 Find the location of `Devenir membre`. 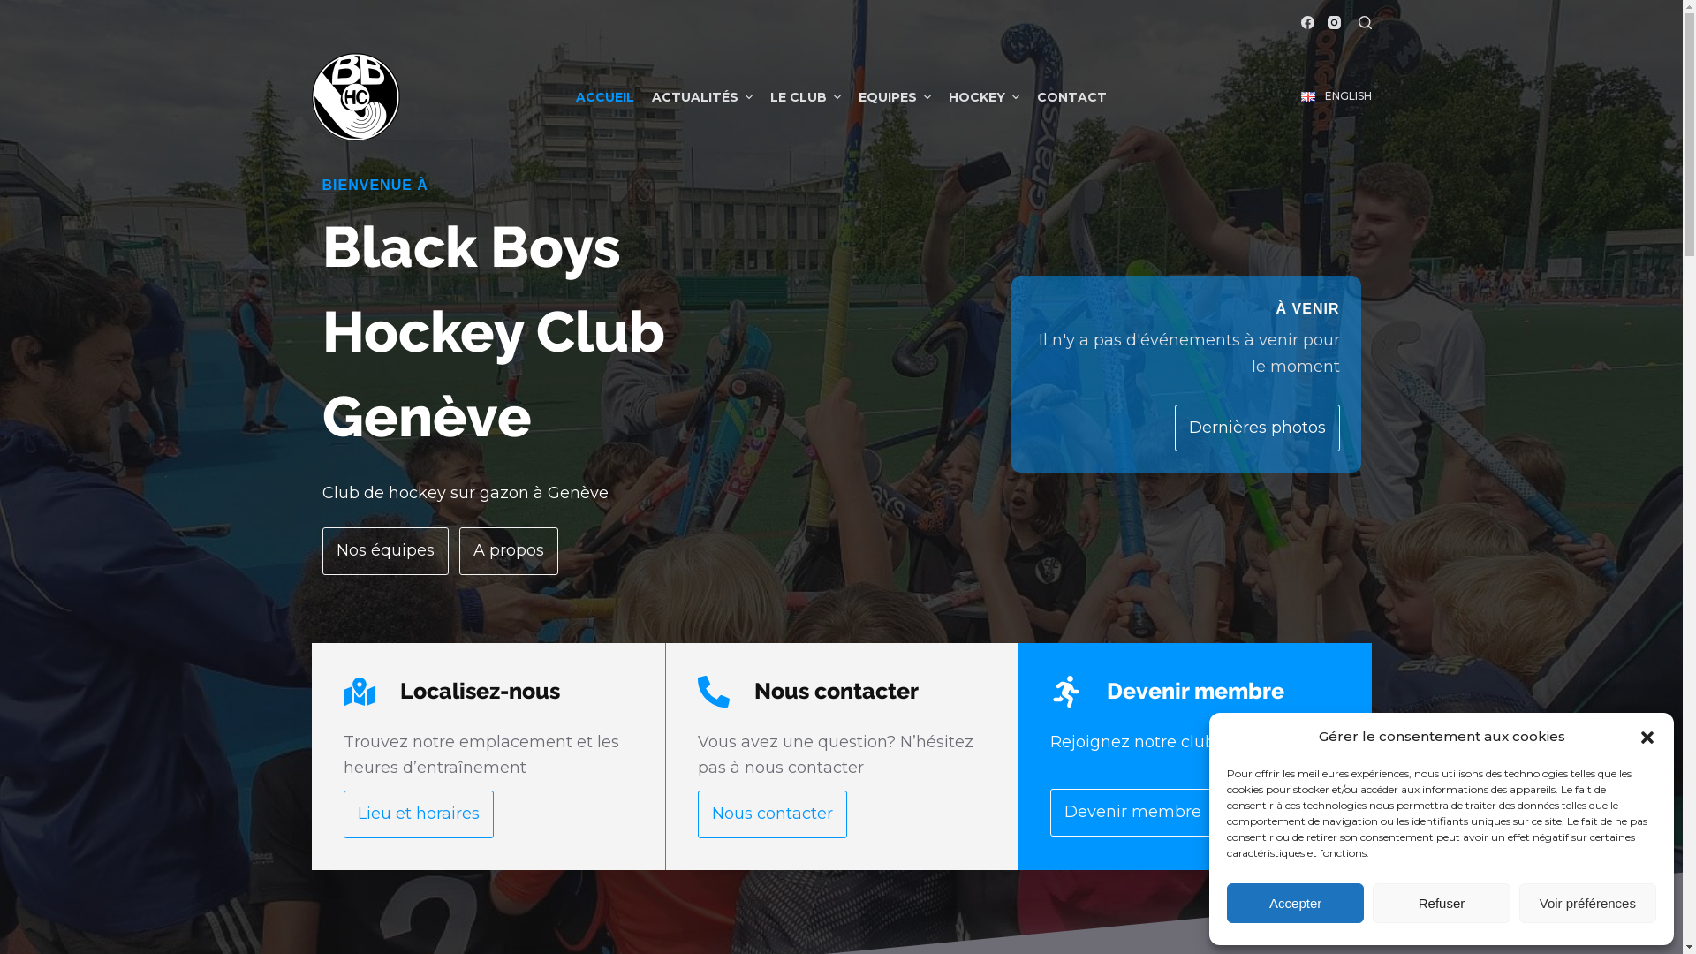

Devenir membre is located at coordinates (1132, 813).